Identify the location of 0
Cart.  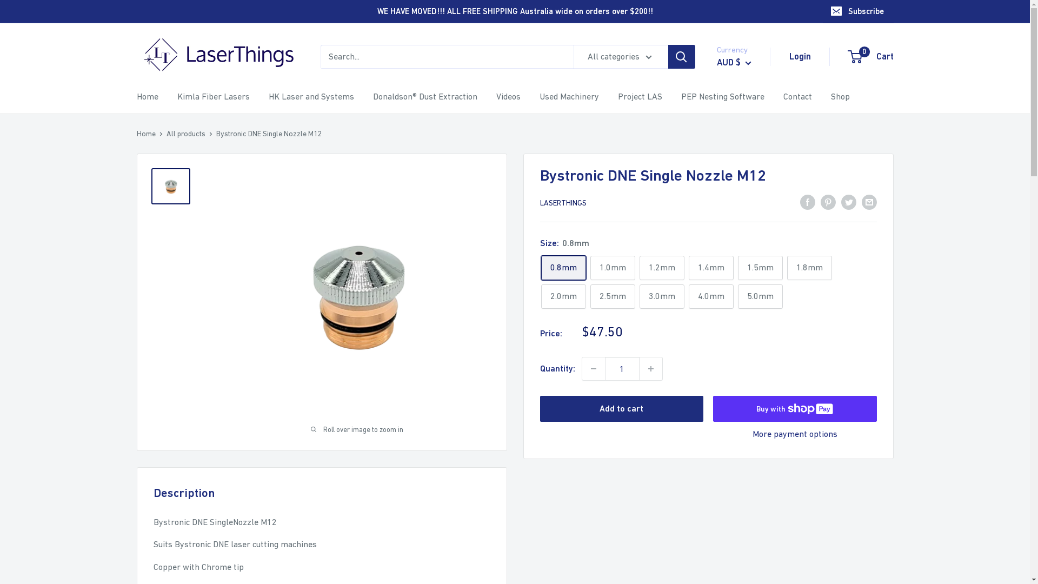
(871, 57).